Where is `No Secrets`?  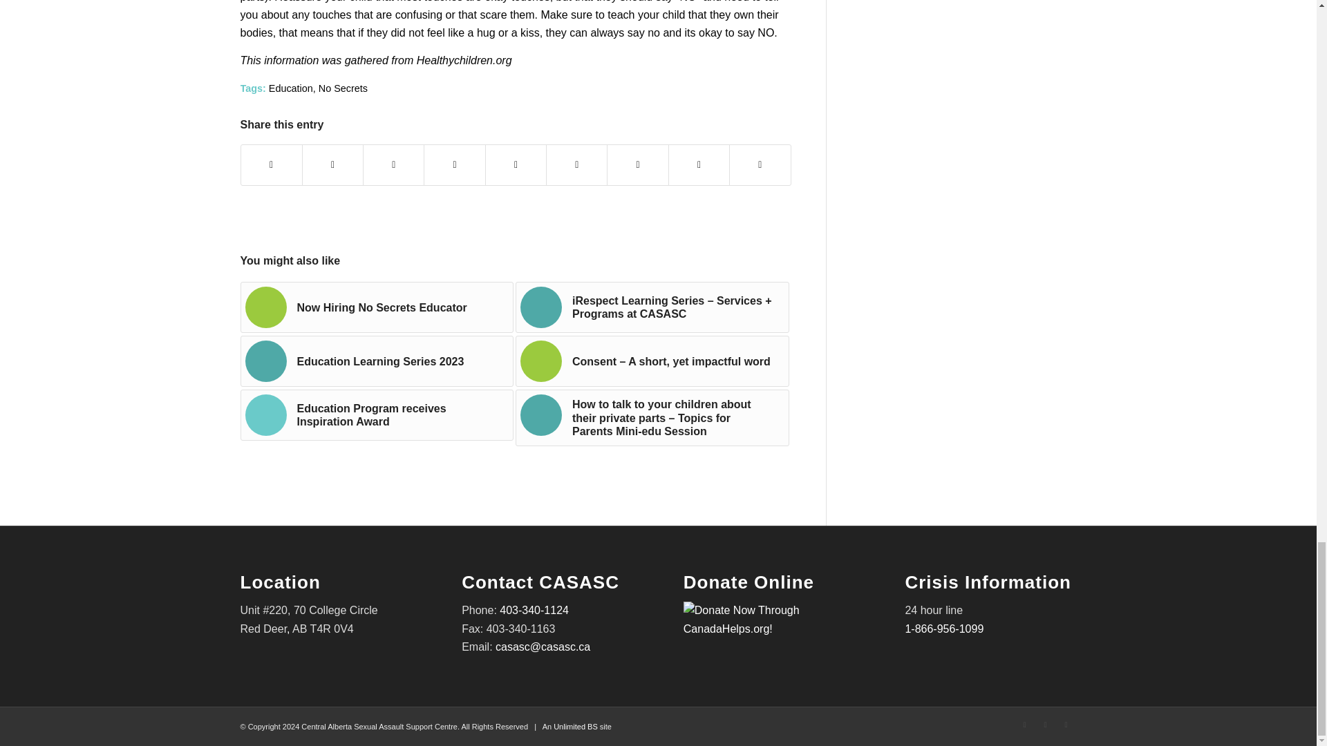 No Secrets is located at coordinates (343, 88).